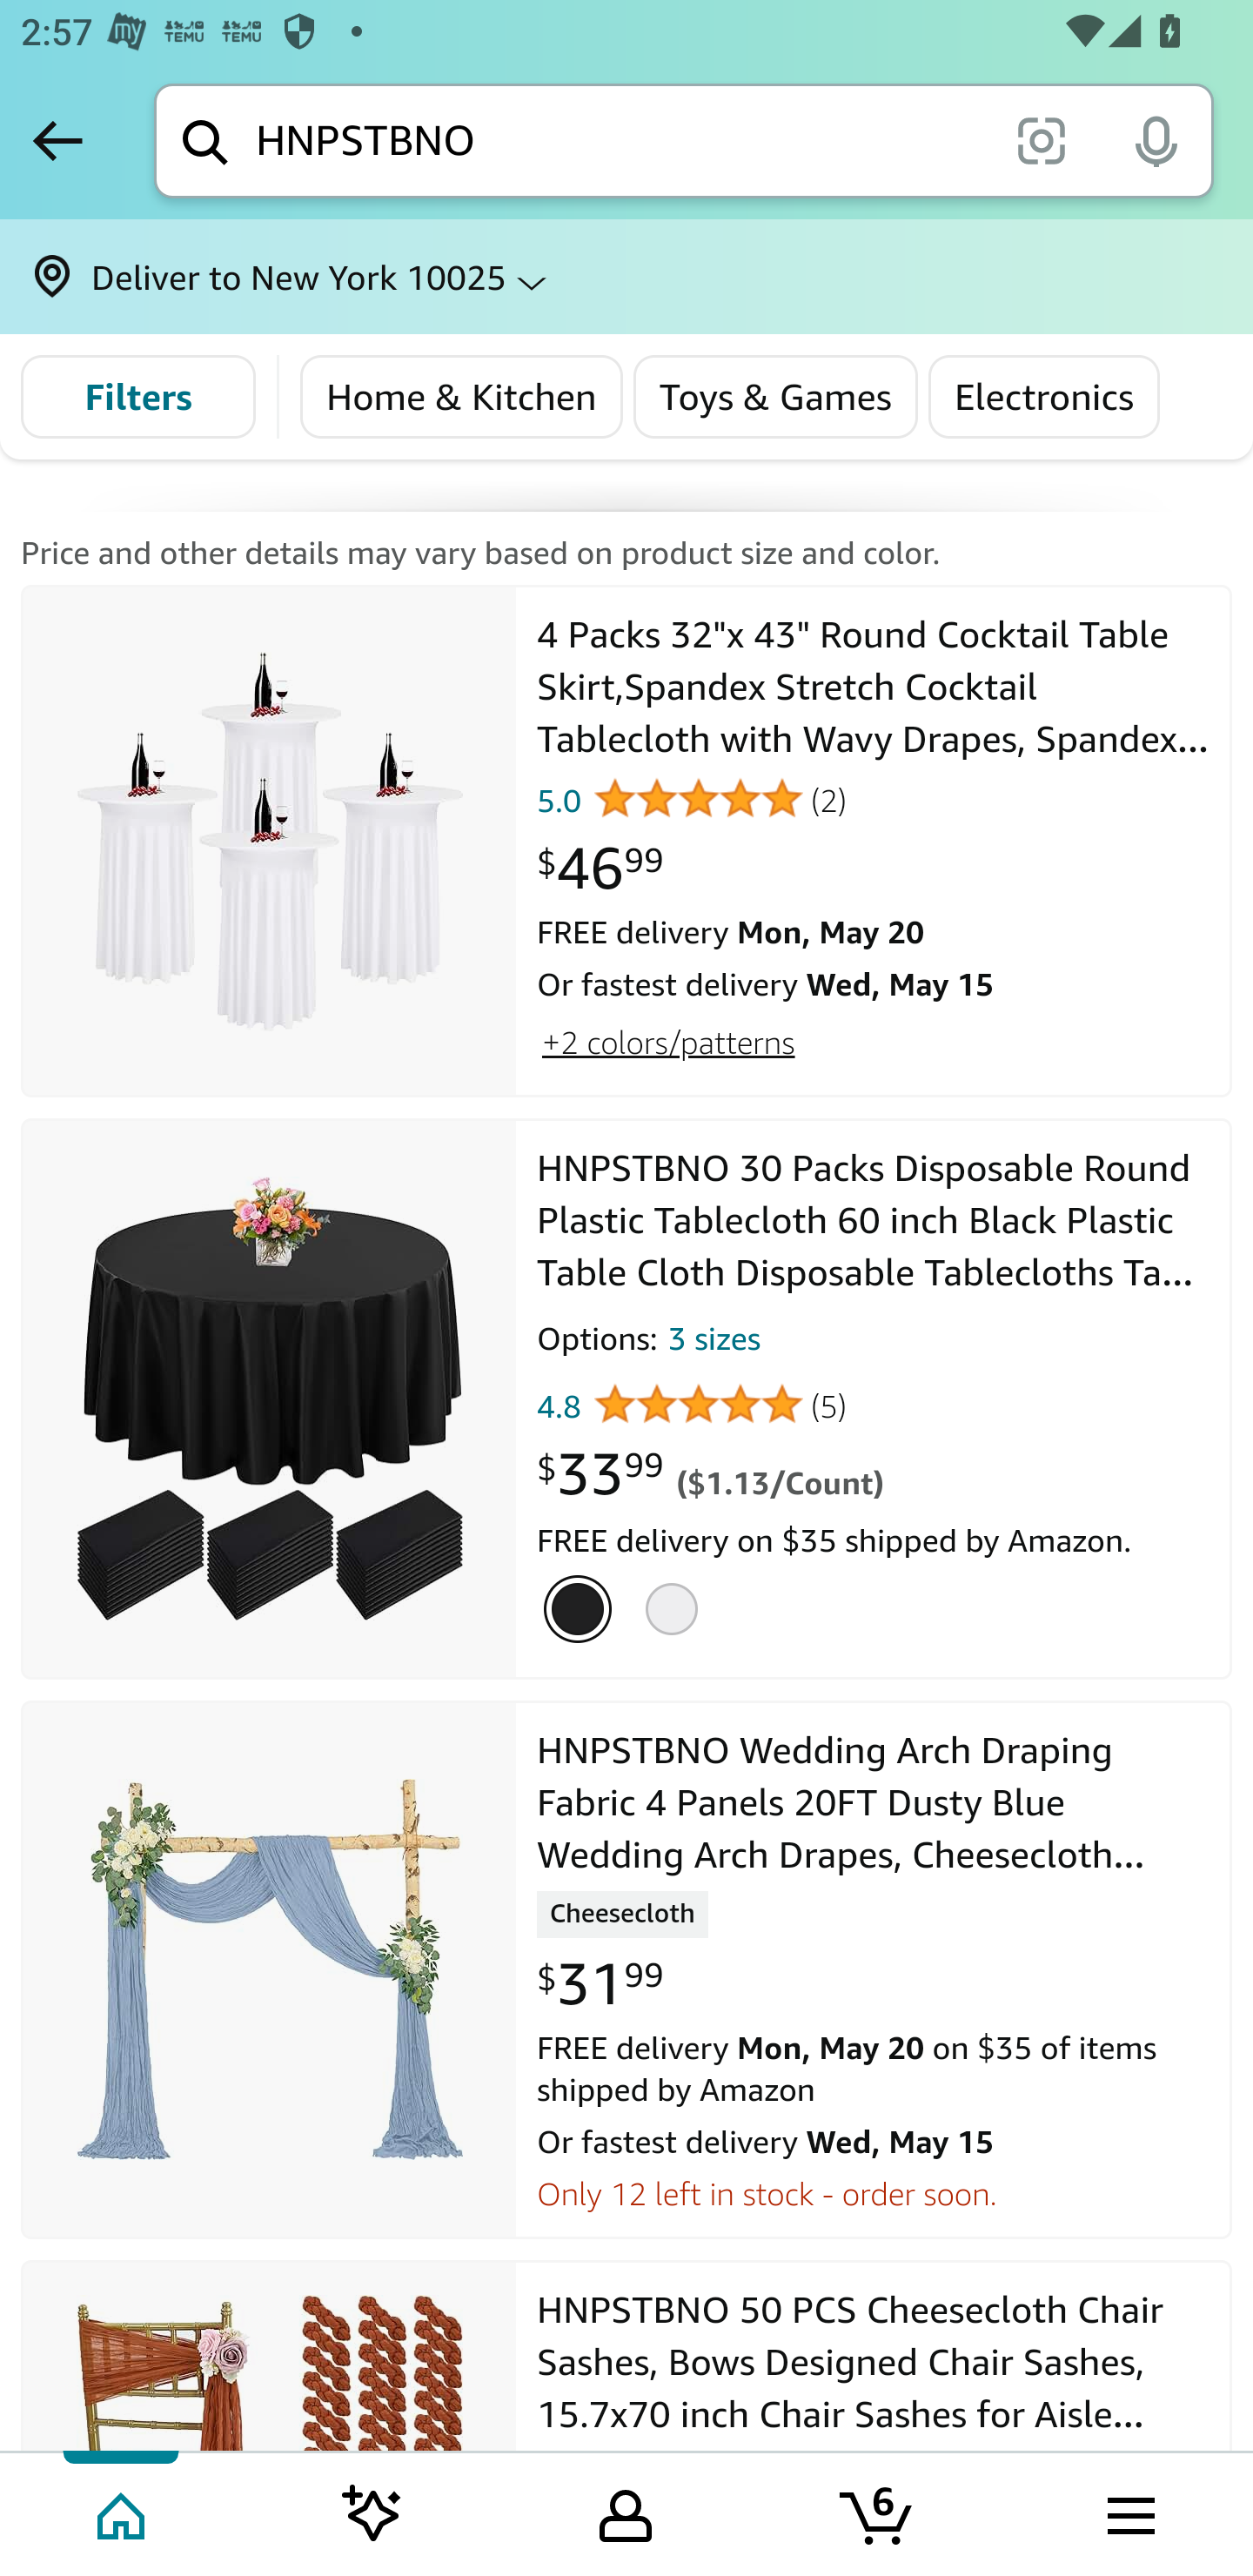  Describe the element at coordinates (714, 1344) in the screenshot. I see `3 sizes` at that location.